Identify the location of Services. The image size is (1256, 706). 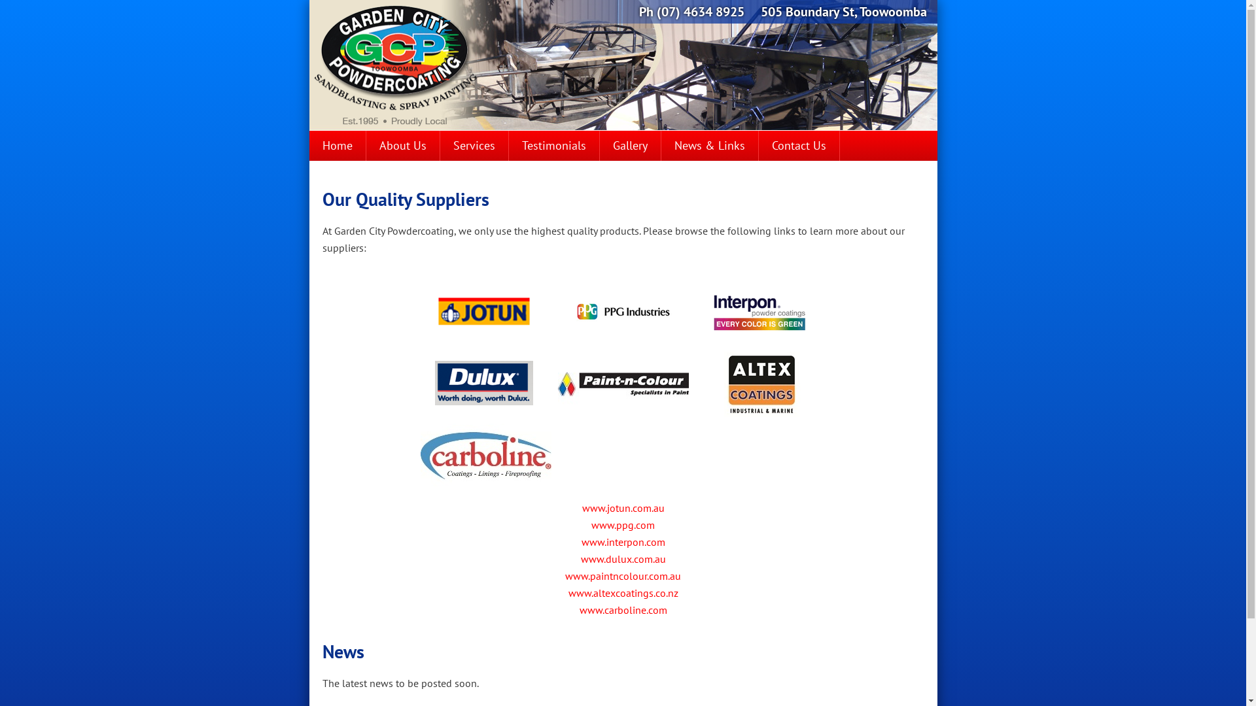
(474, 146).